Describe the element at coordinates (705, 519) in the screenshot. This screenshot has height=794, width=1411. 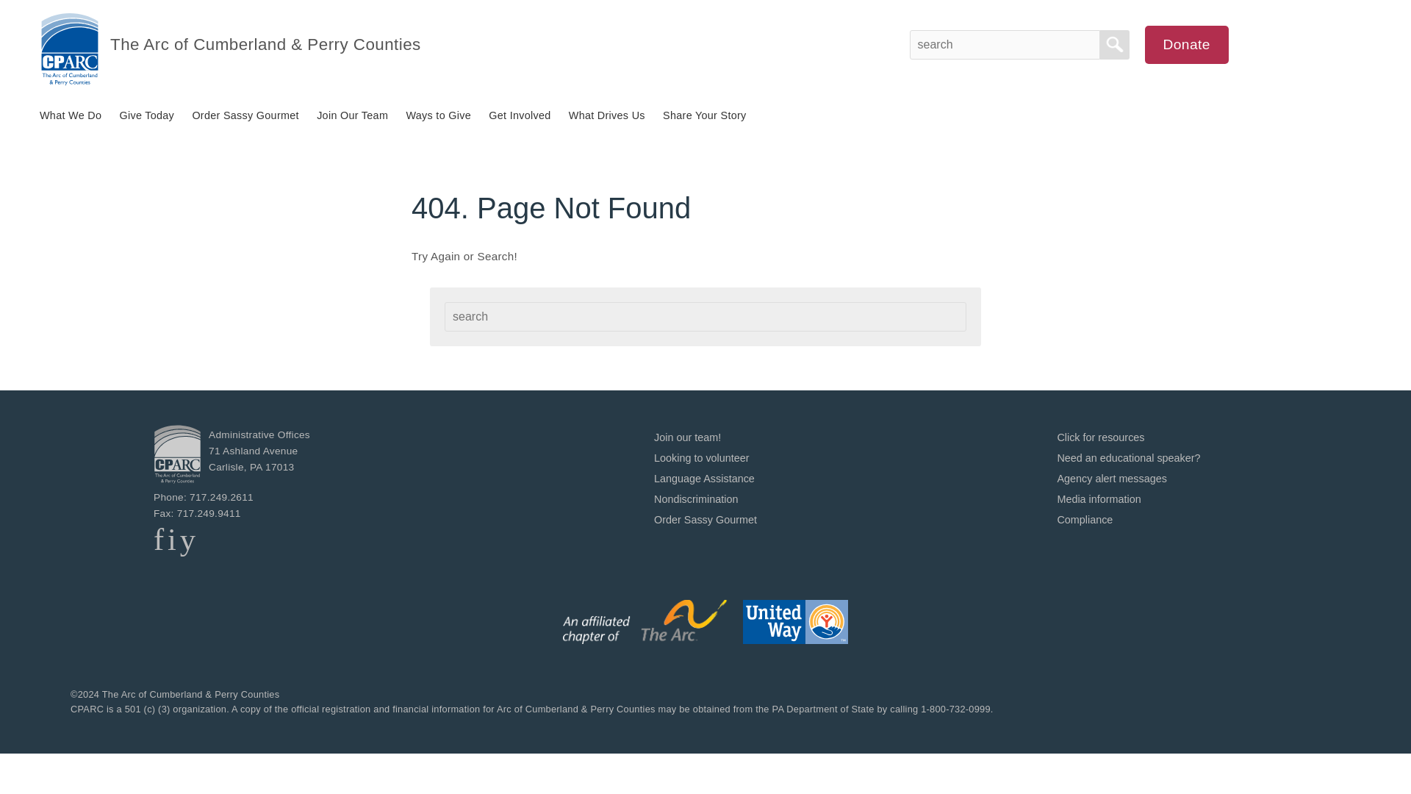
I see `Order Sassy Gourmet` at that location.